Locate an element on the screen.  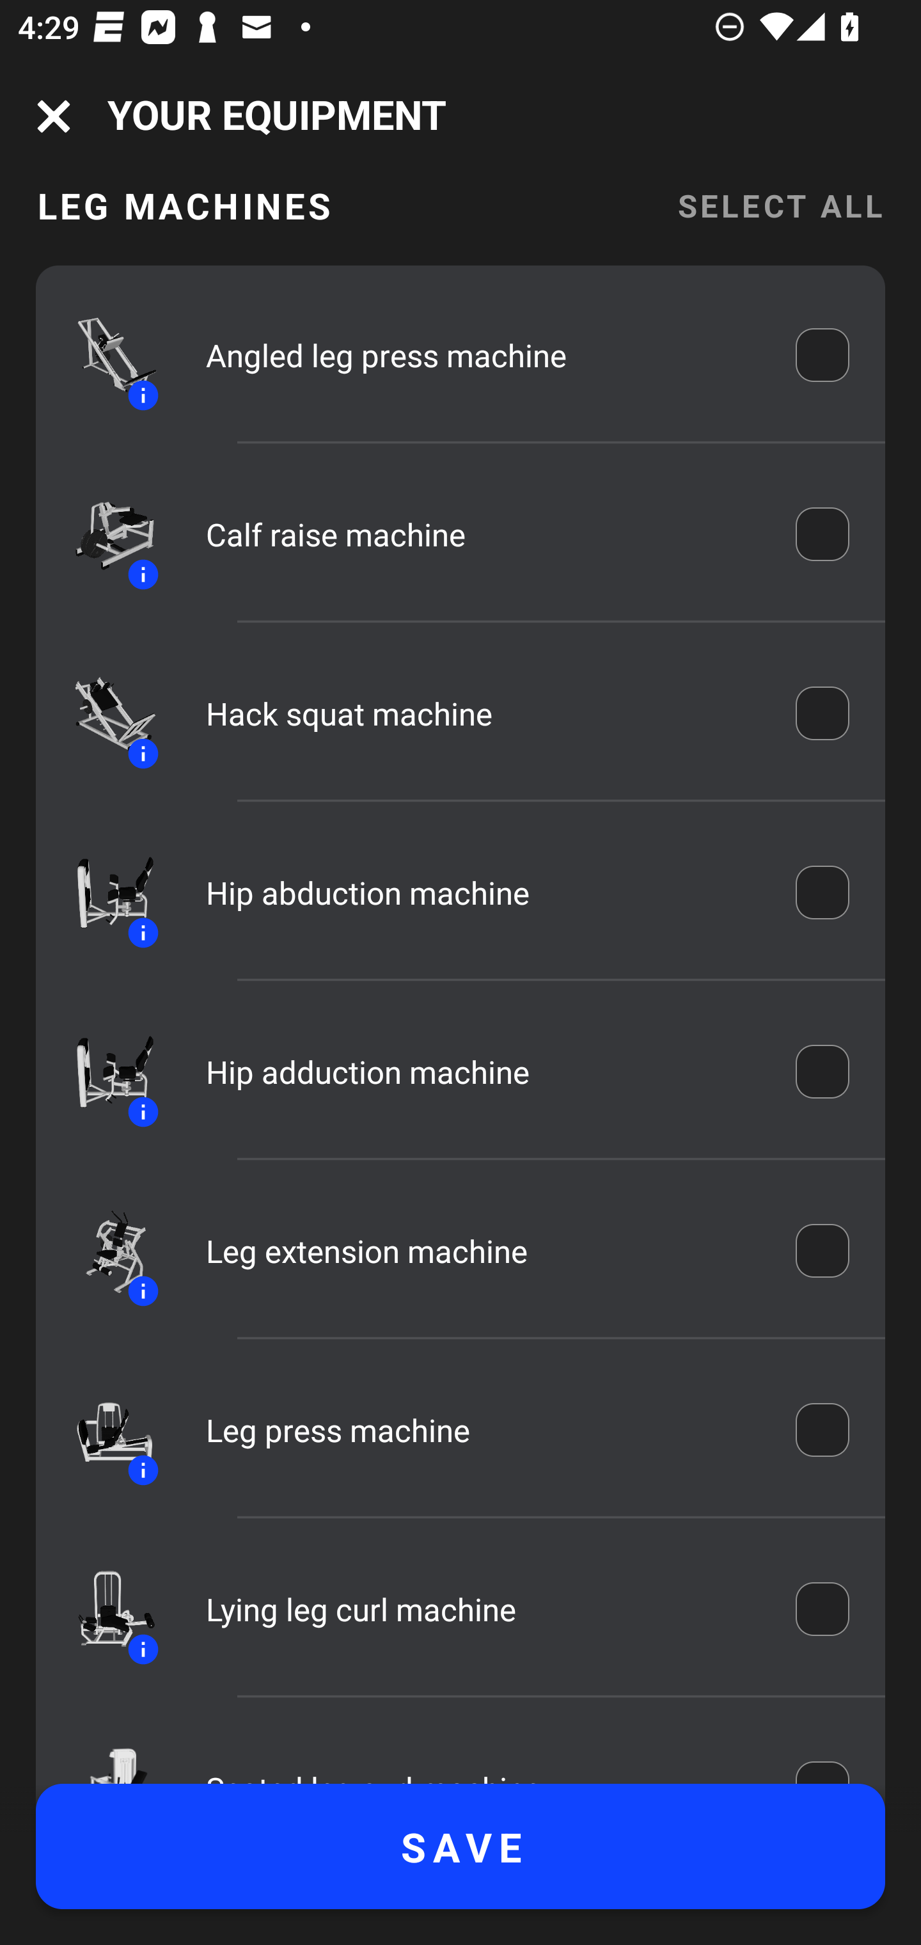
Hip adduction machine is located at coordinates (483, 1071).